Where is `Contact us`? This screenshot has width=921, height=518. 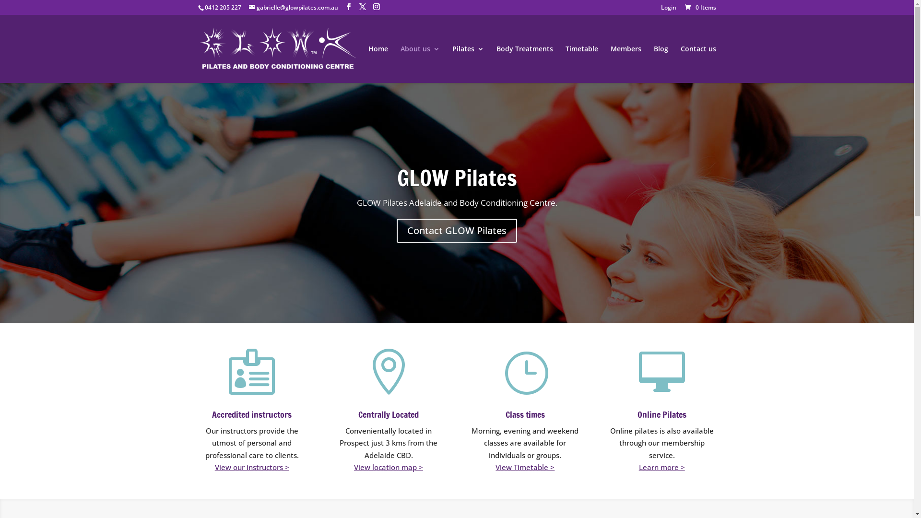 Contact us is located at coordinates (698, 64).